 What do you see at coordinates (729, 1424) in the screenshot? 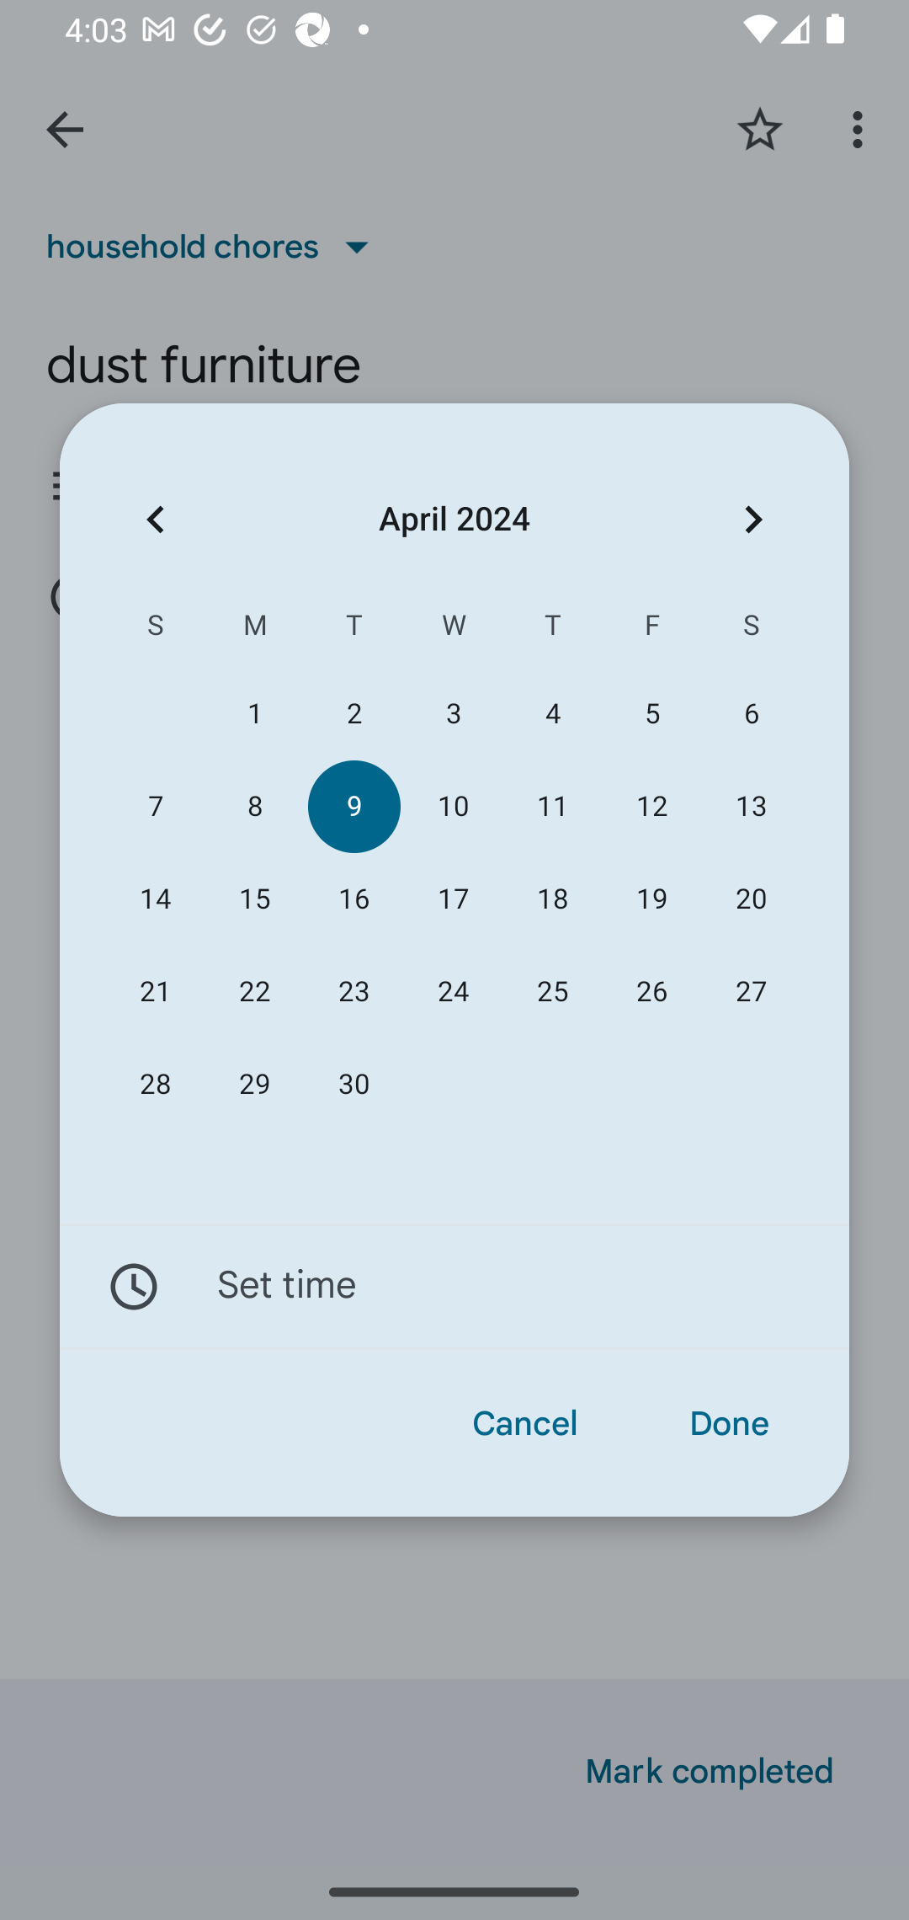
I see `Done` at bounding box center [729, 1424].